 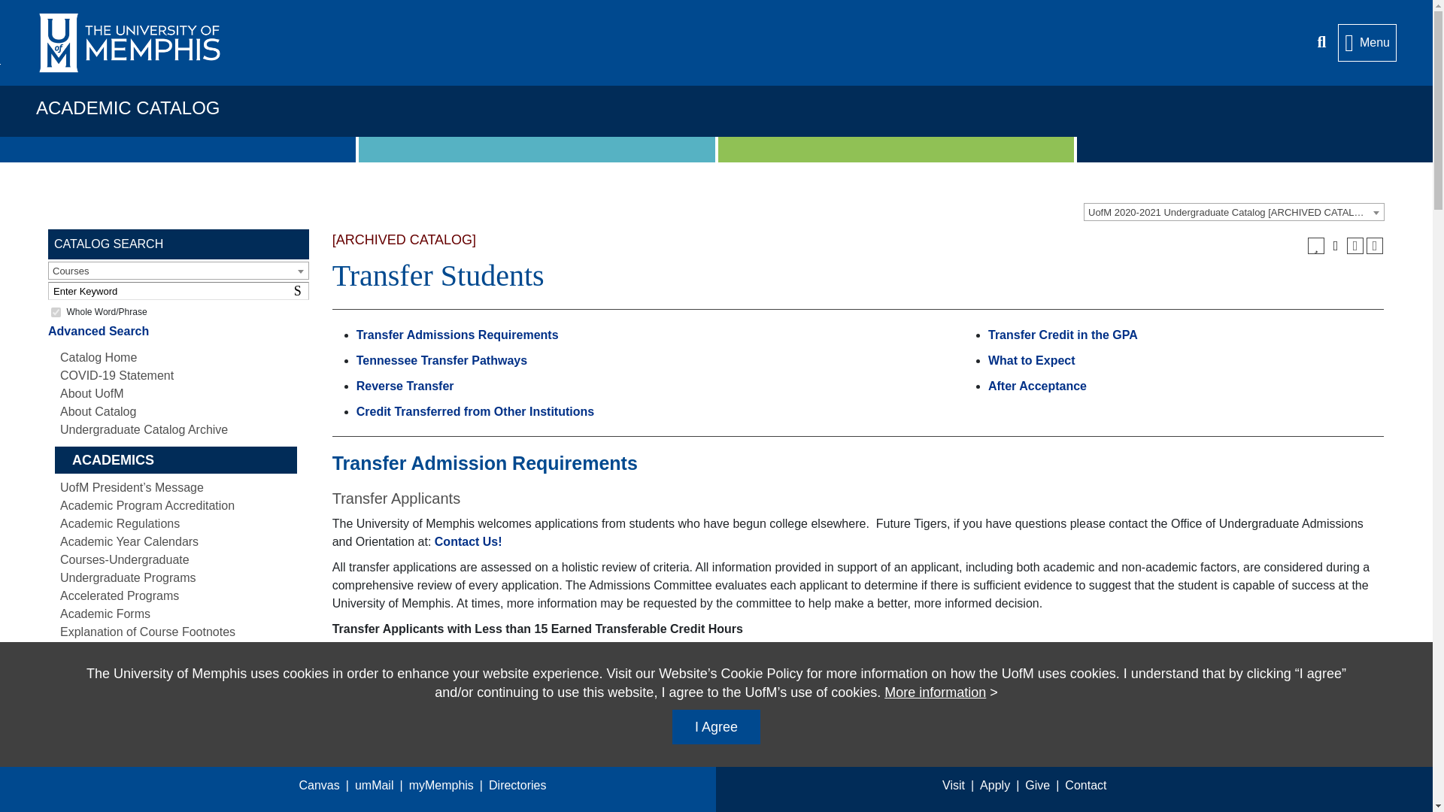 I want to click on Enter Keyword  , so click(x=177, y=290).